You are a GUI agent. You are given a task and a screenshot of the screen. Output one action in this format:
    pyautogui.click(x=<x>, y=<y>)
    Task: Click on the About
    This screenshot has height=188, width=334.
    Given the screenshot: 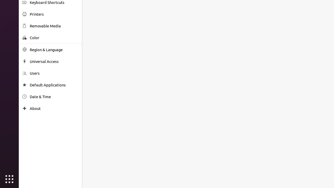 What is the action you would take?
    pyautogui.click(x=54, y=109)
    